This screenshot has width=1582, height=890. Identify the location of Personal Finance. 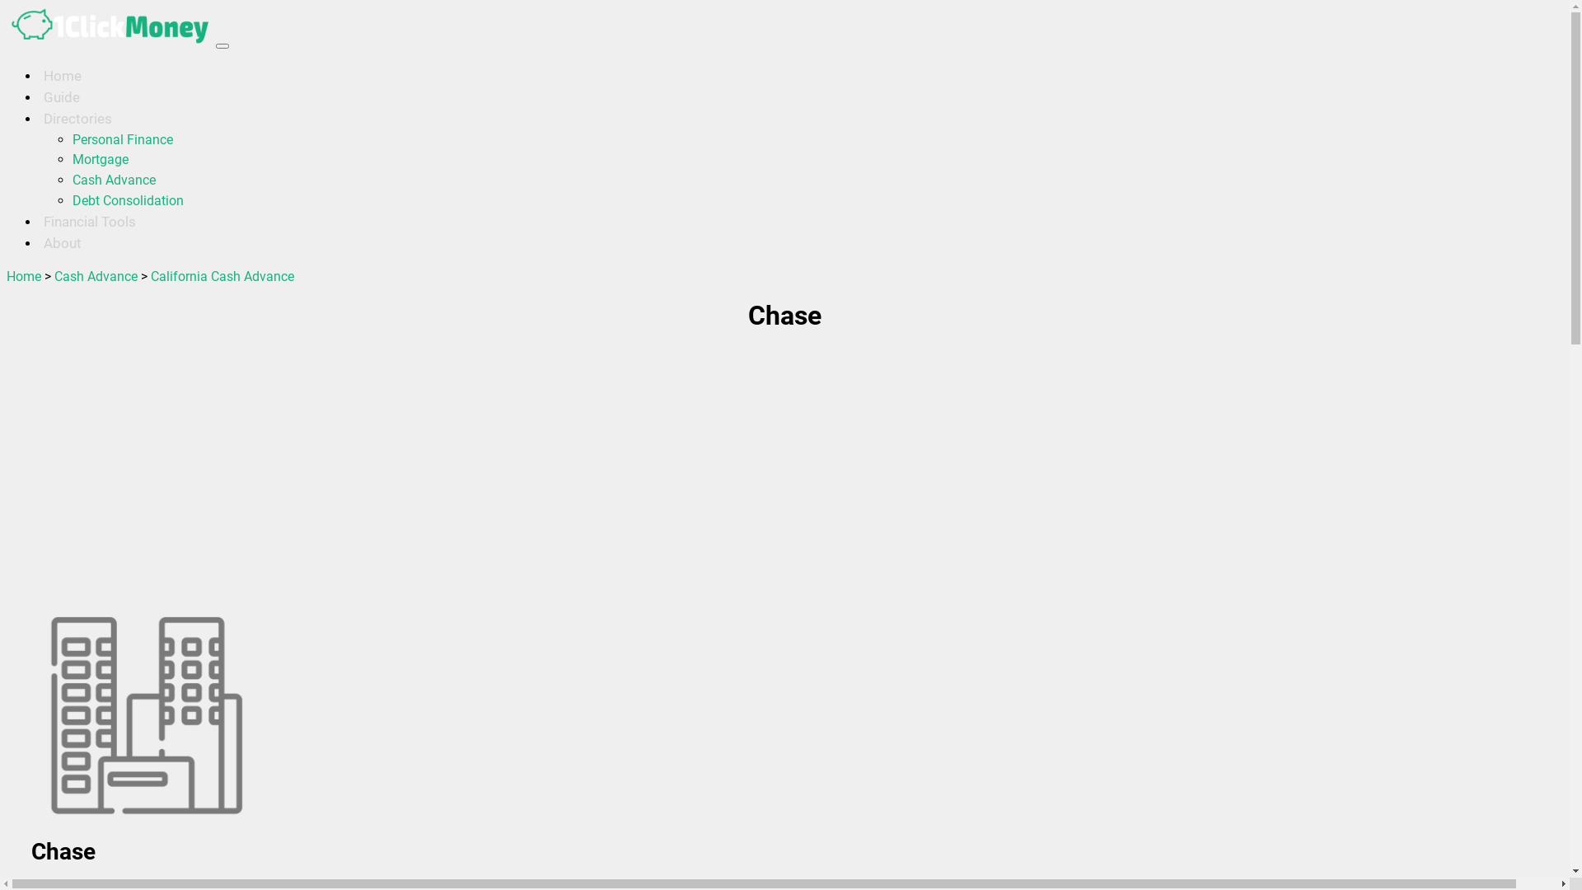
(123, 140).